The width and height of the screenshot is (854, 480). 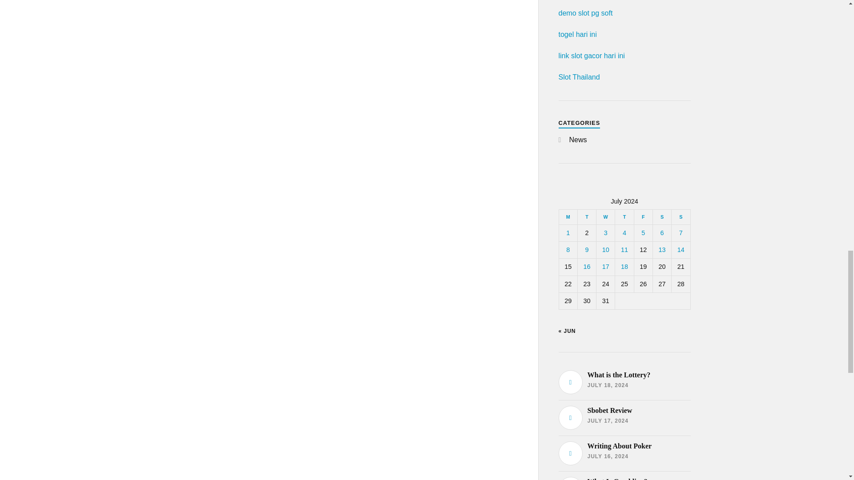 What do you see at coordinates (605, 217) in the screenshot?
I see `Wednesday` at bounding box center [605, 217].